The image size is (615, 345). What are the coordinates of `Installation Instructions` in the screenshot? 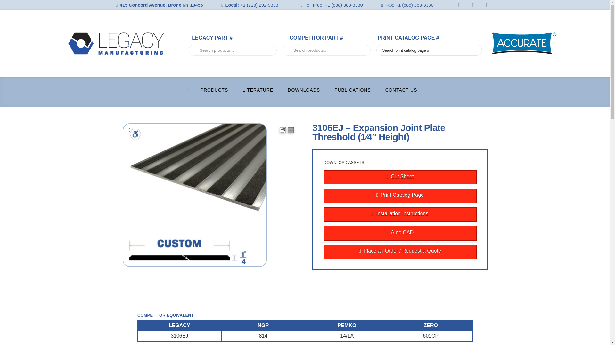 It's located at (400, 215).